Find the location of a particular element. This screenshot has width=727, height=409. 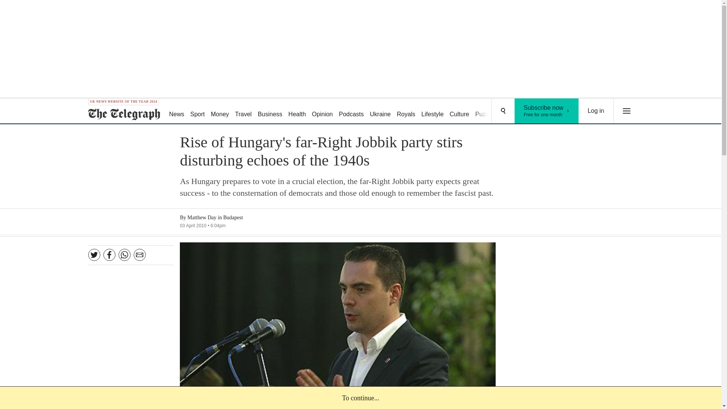

Culture is located at coordinates (460, 111).